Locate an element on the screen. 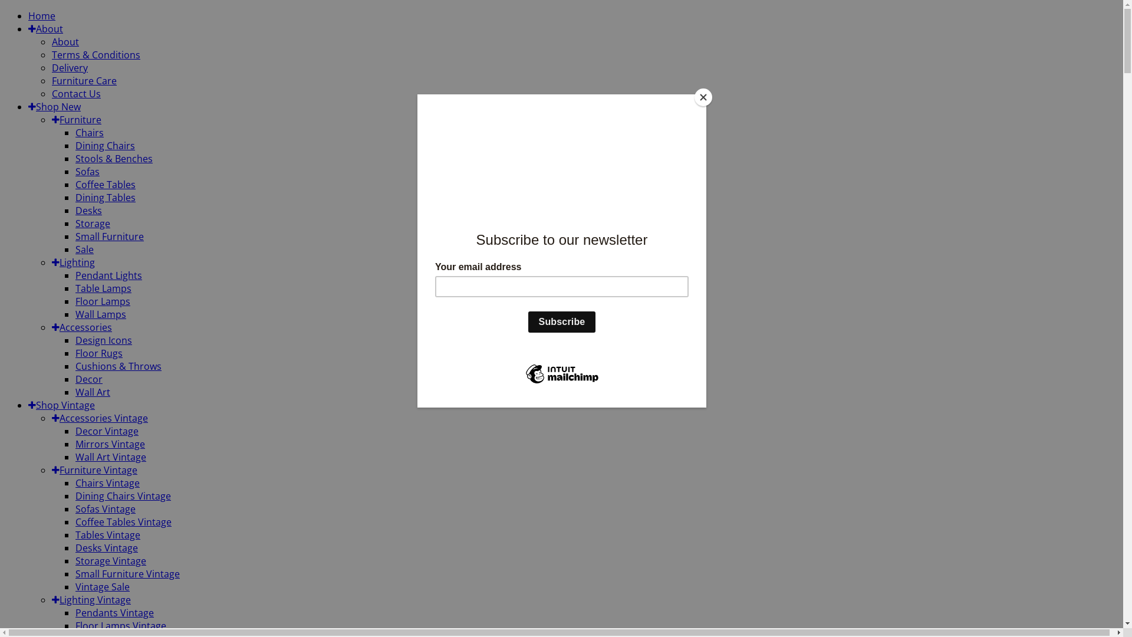 The image size is (1132, 637). Furniture Care is located at coordinates (84, 81).